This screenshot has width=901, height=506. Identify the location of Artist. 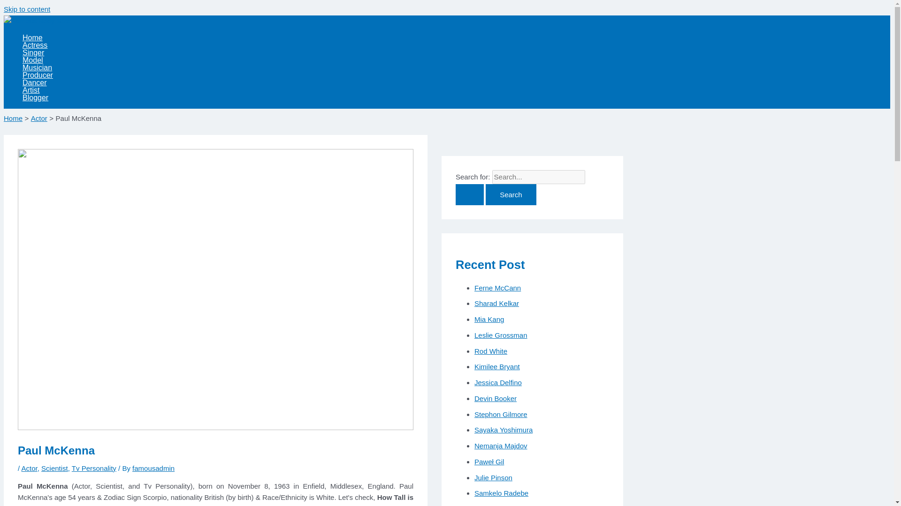
(38, 89).